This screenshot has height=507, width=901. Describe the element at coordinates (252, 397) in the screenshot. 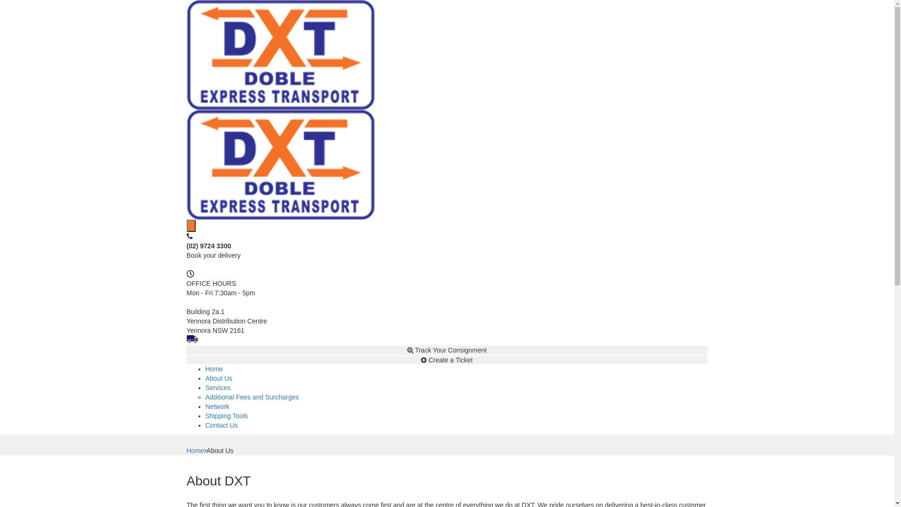

I see `Additional Fees and Surcharges` at that location.